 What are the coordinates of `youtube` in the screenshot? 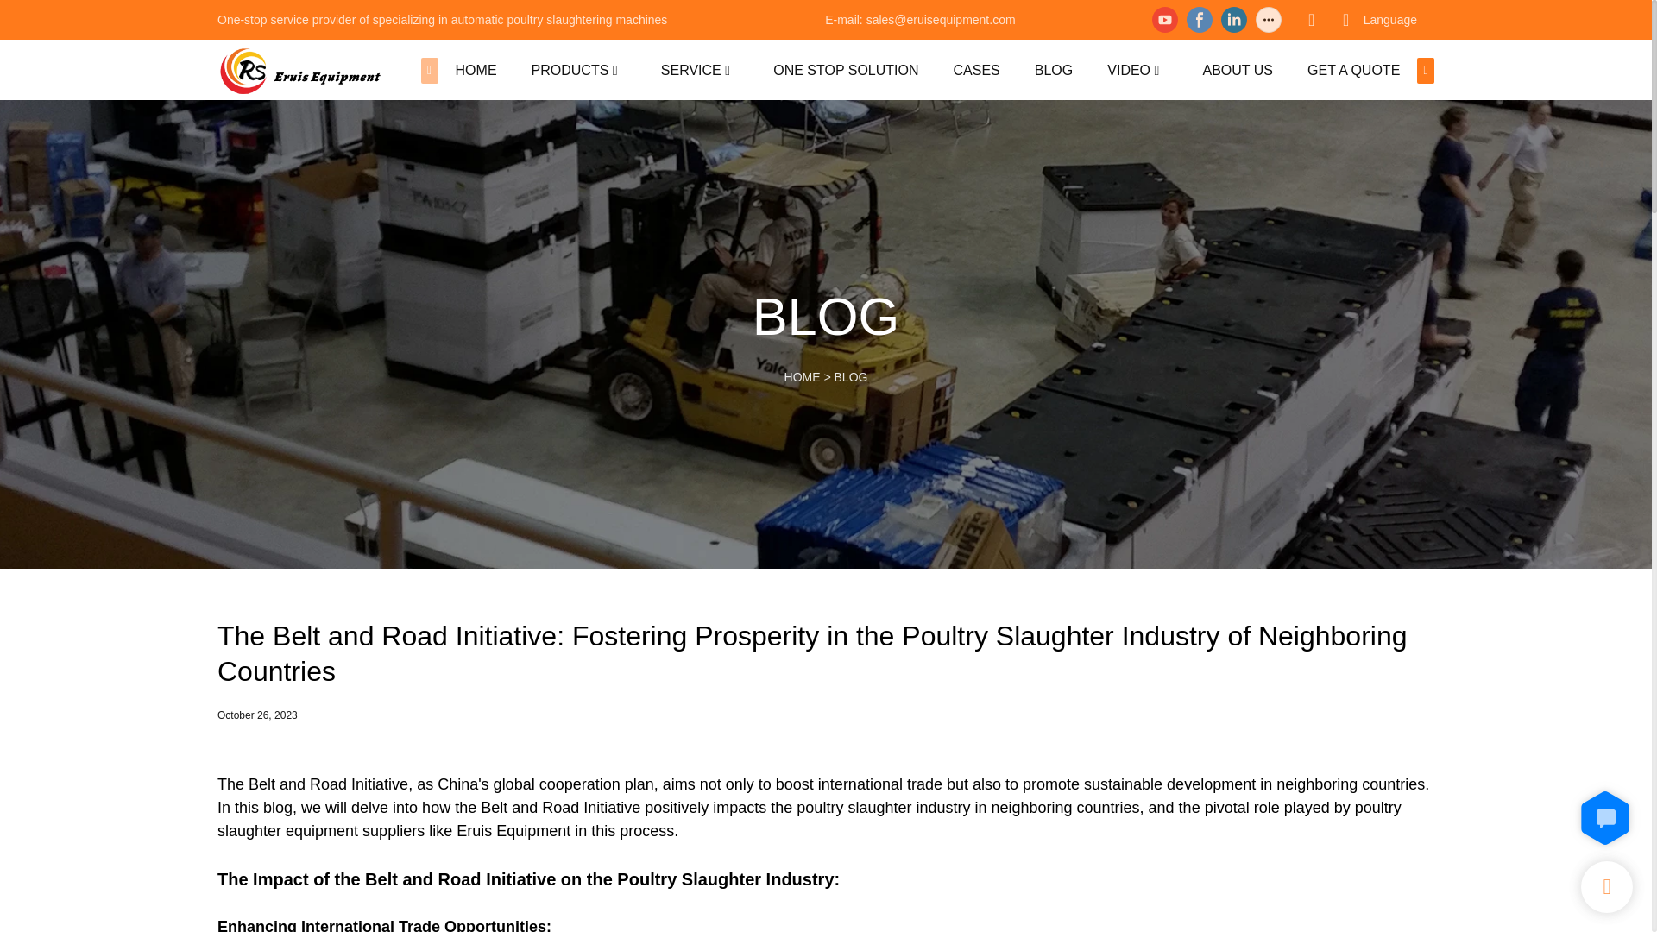 It's located at (1165, 20).